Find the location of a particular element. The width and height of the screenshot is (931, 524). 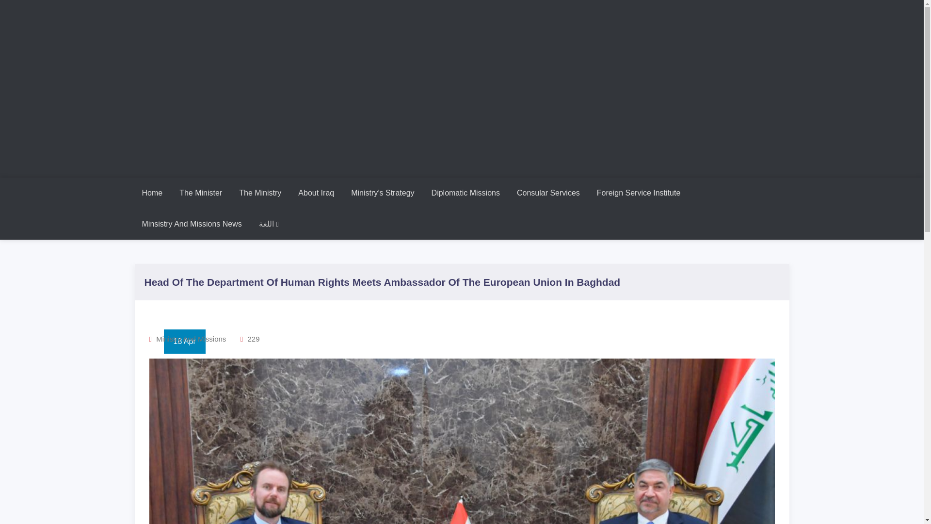

Diplomatic Missions is located at coordinates (465, 193).